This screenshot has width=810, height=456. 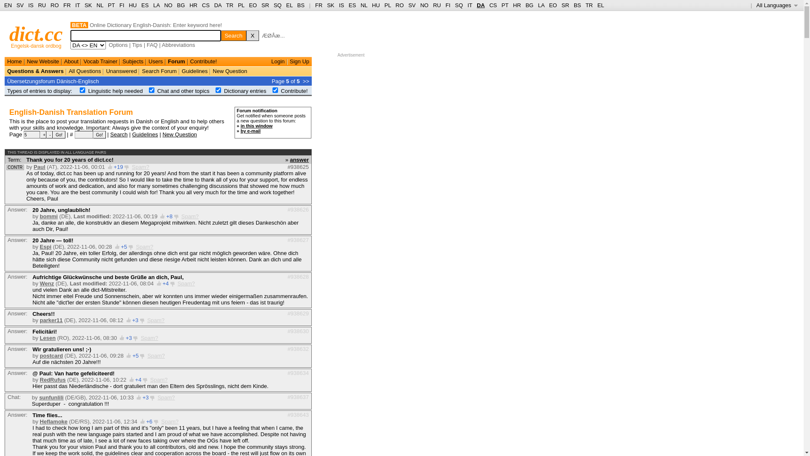 I want to click on EL, so click(x=289, y=5).